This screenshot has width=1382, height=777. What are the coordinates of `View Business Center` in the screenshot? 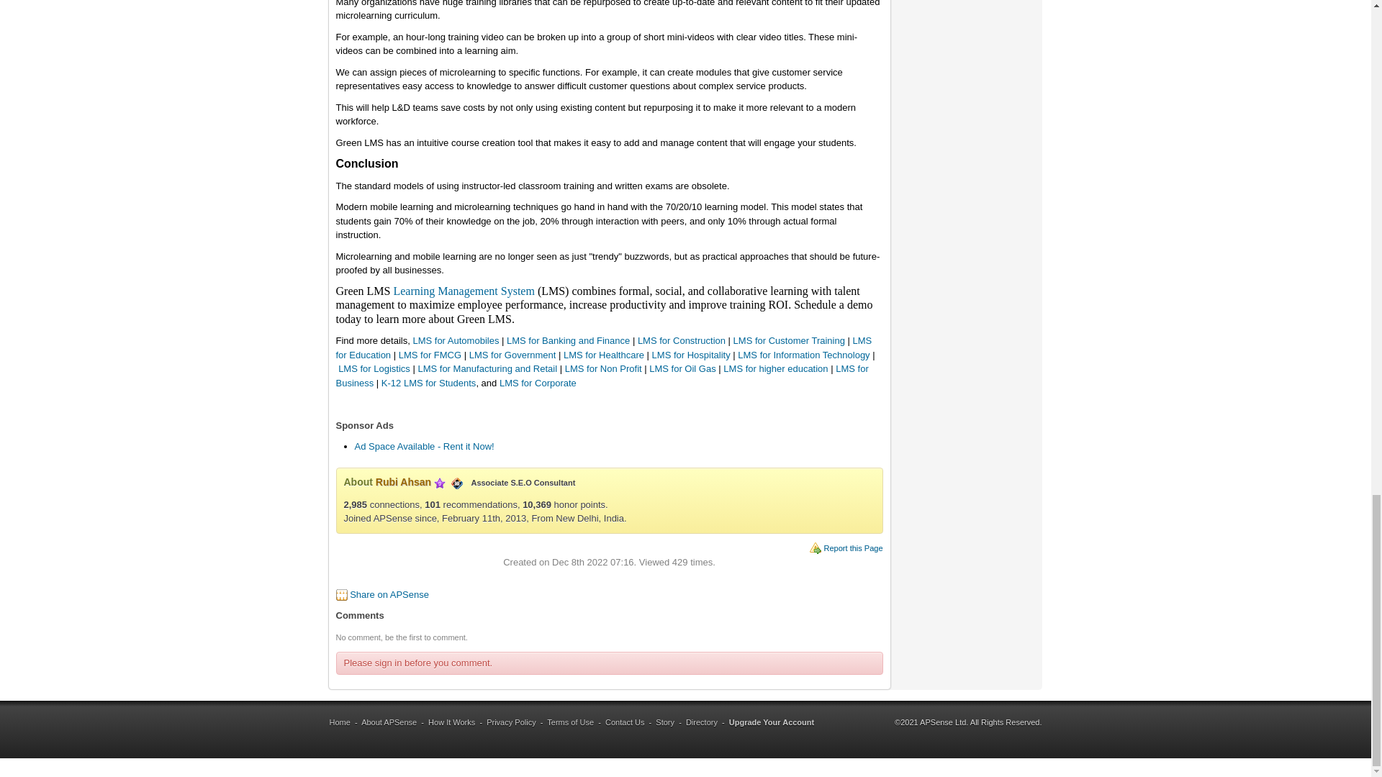 It's located at (457, 482).